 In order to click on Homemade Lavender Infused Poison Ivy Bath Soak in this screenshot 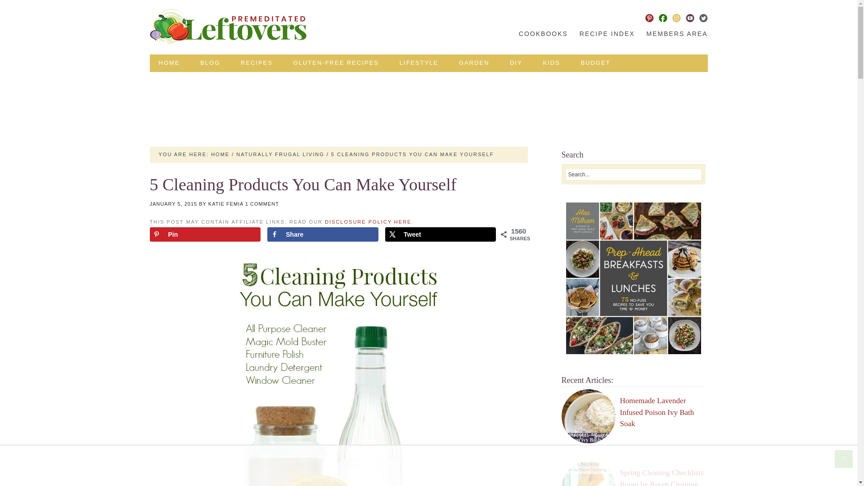, I will do `click(657, 412)`.